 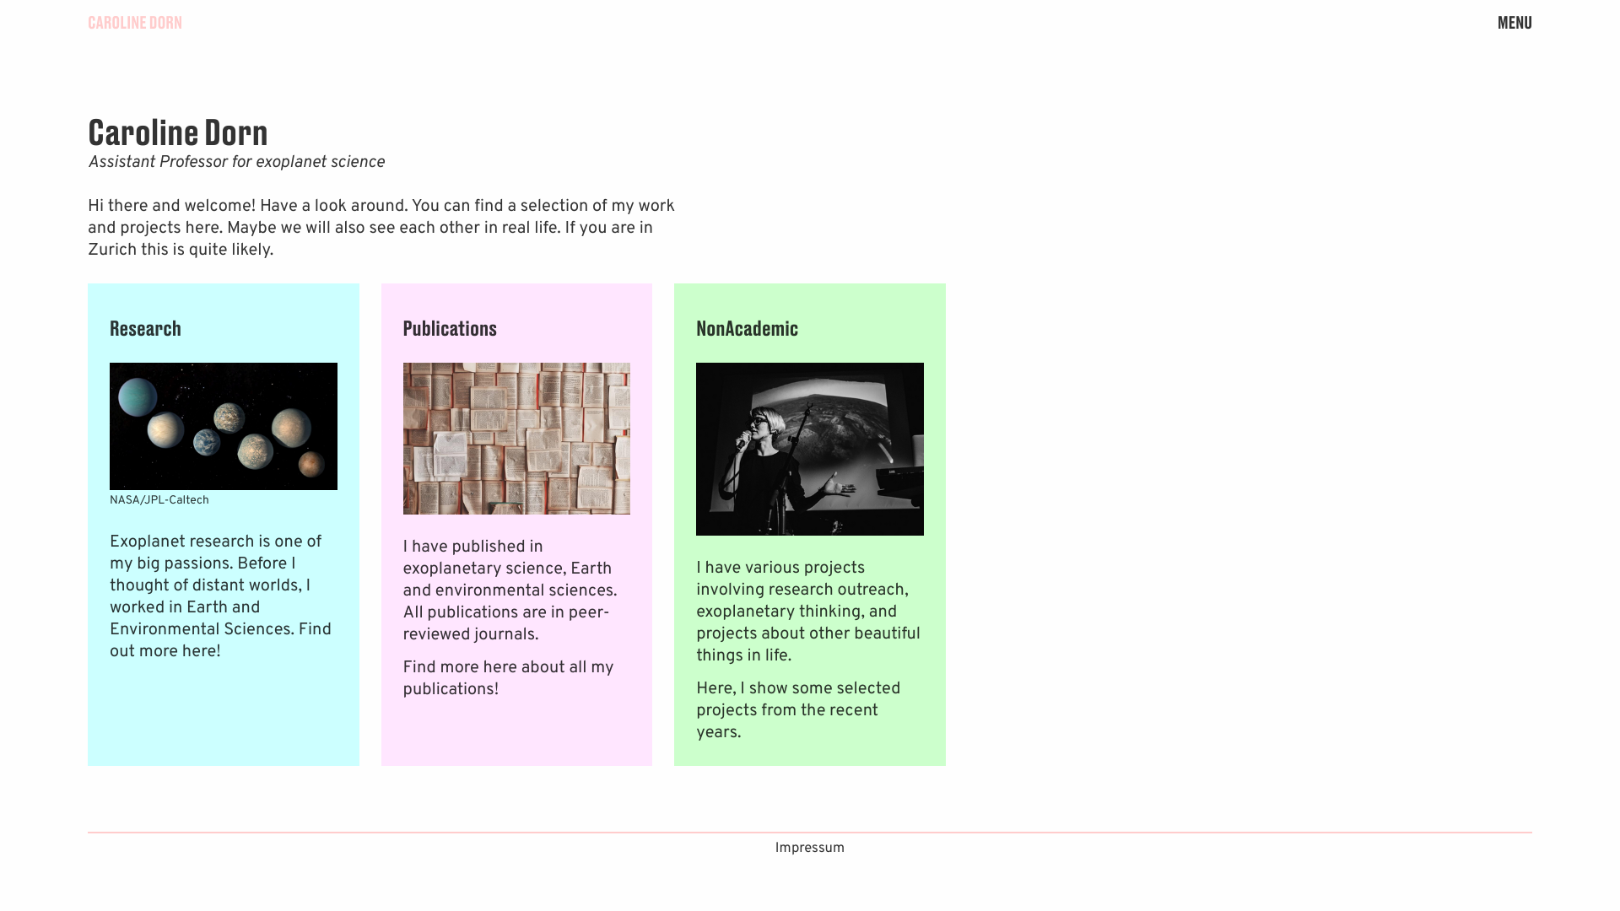 I want to click on Impressum, so click(x=810, y=849).